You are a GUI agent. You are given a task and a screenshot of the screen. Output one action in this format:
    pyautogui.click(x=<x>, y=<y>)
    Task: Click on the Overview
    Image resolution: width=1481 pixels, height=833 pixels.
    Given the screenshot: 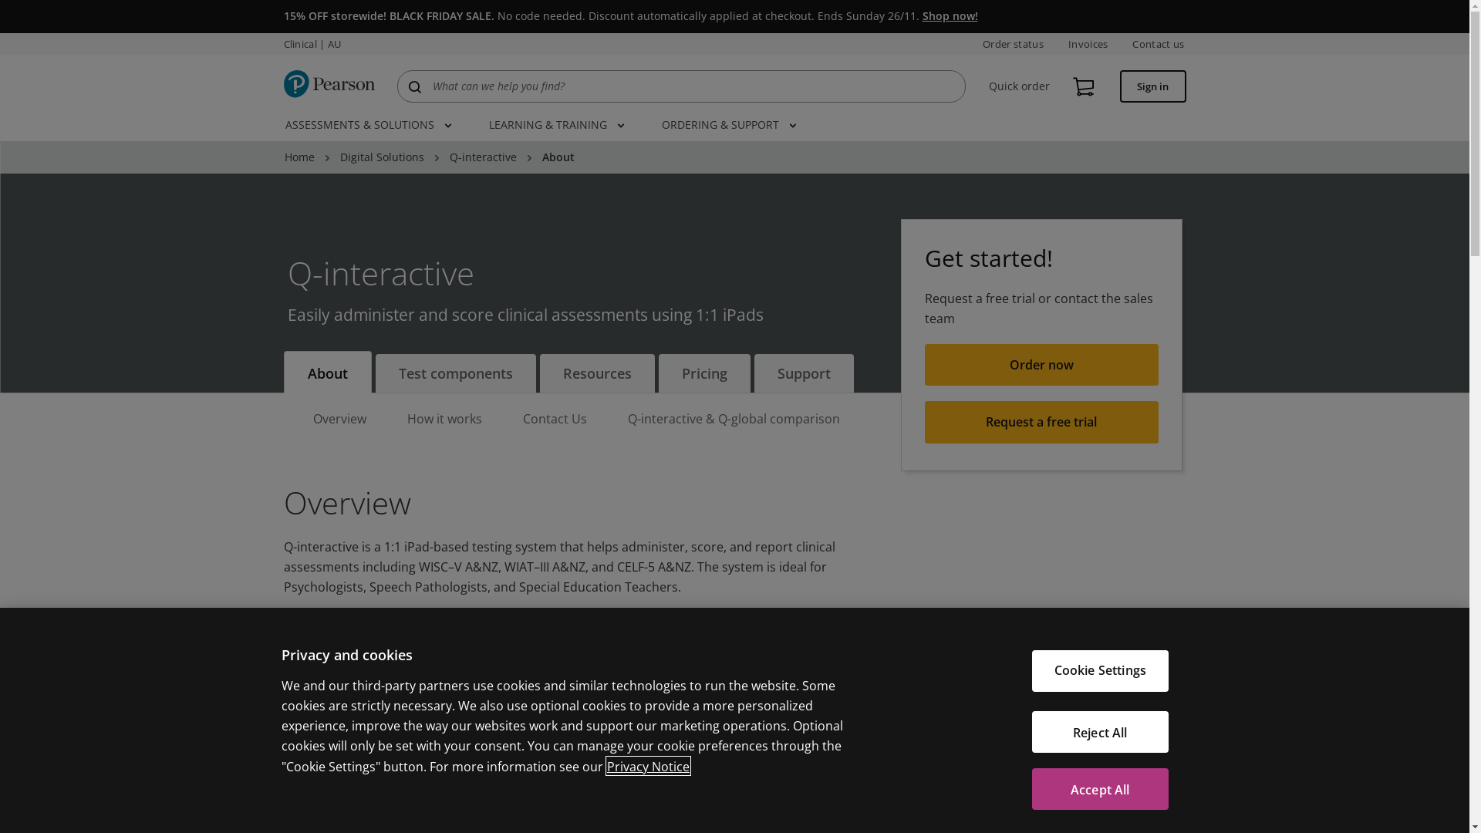 What is the action you would take?
    pyautogui.click(x=339, y=421)
    